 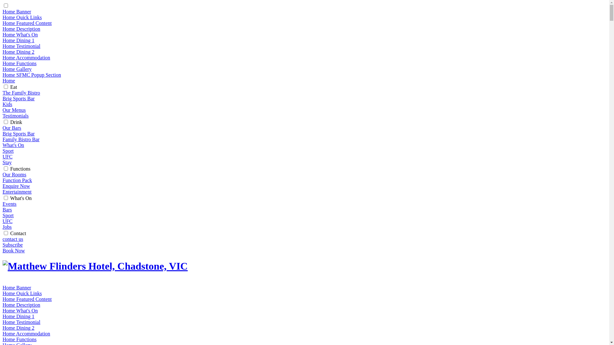 I want to click on Home Testimonial, so click(x=21, y=46).